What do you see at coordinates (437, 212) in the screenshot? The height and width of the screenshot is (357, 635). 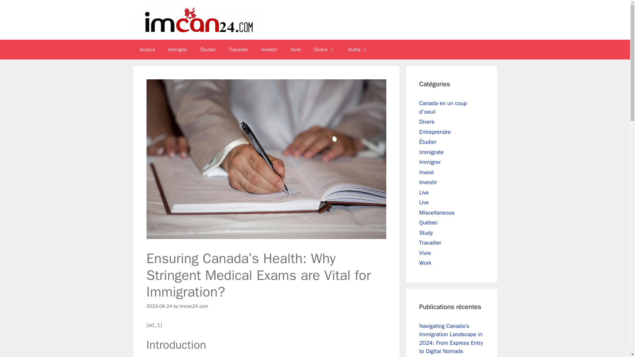 I see `Miscellaneous` at bounding box center [437, 212].